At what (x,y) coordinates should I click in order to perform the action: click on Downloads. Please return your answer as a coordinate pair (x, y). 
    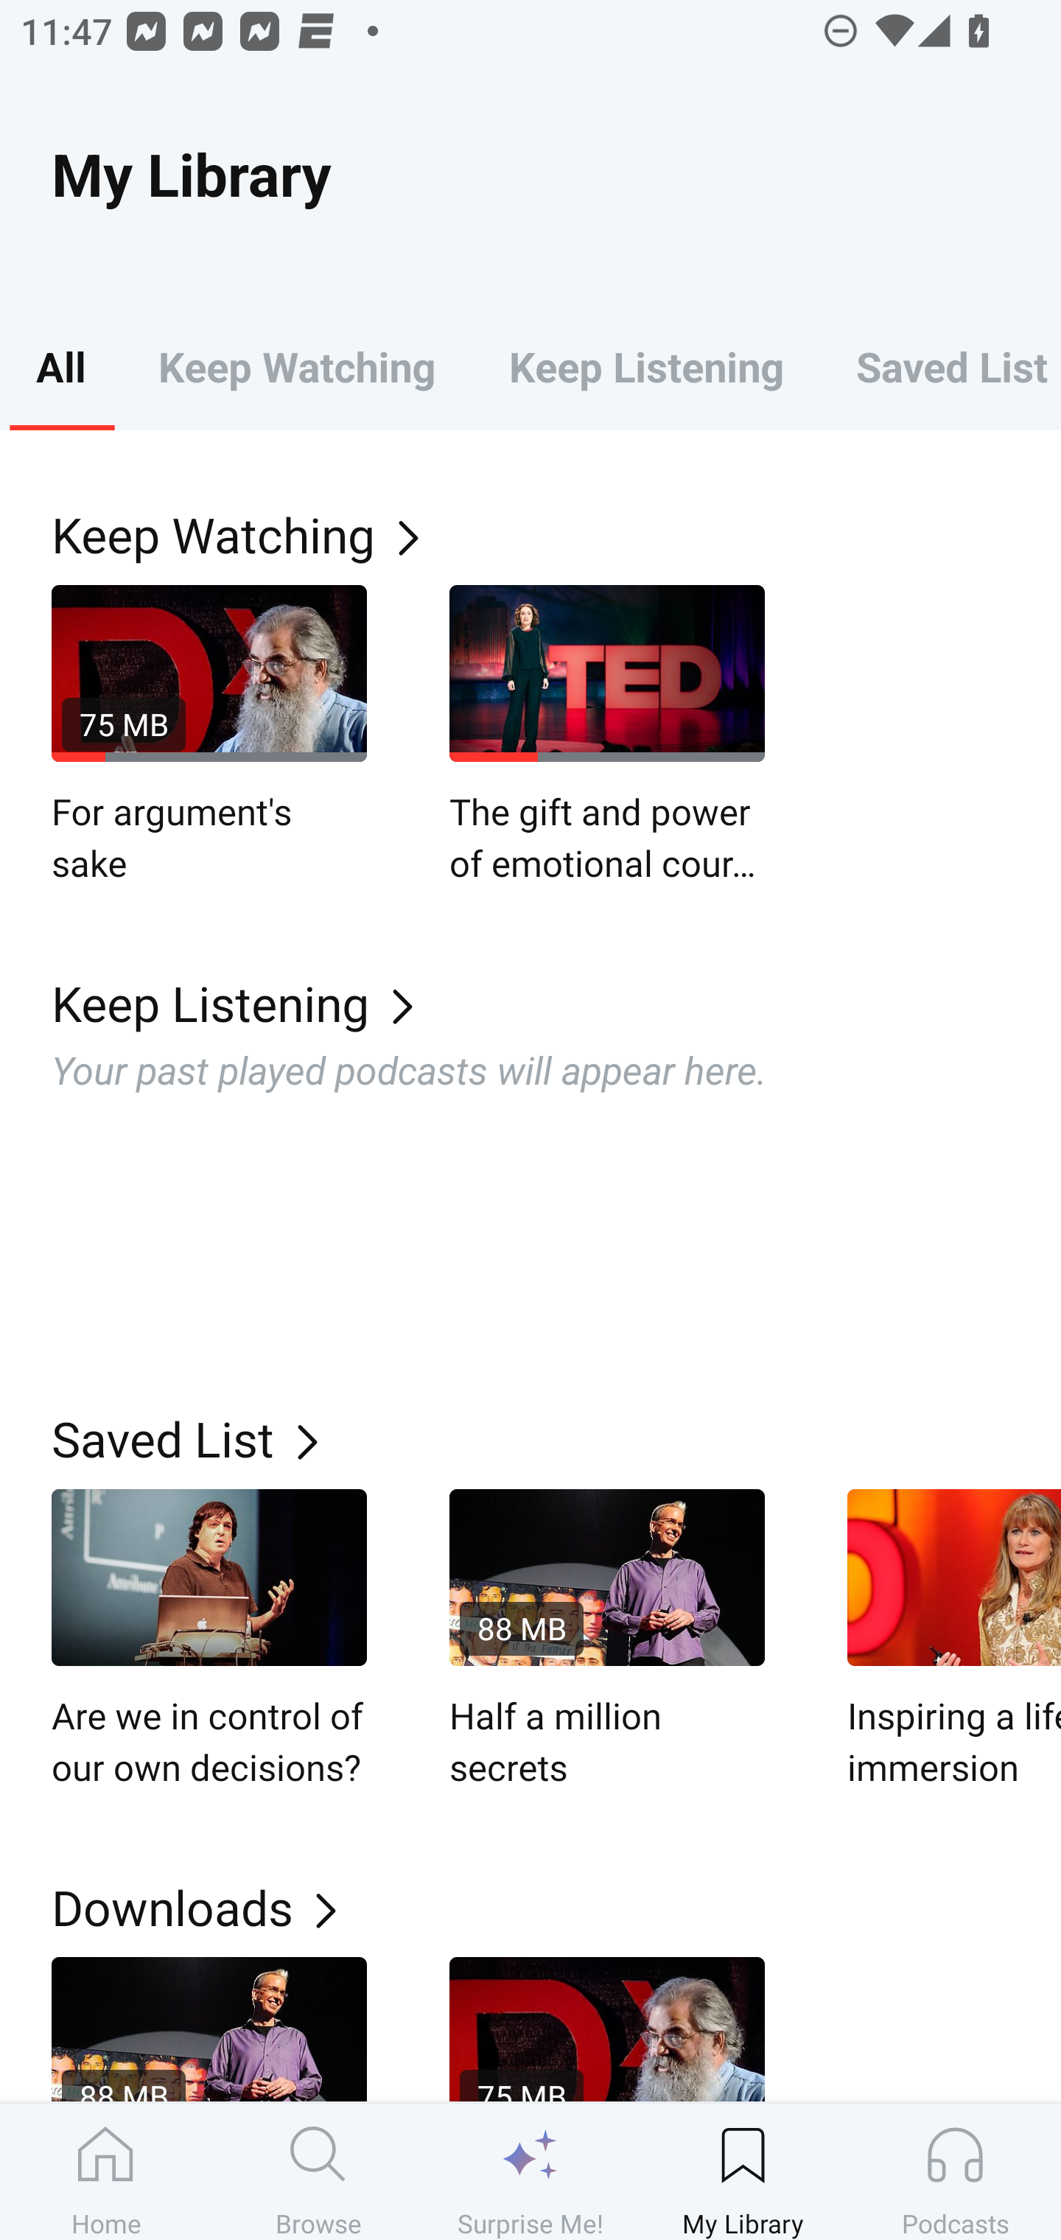
    Looking at the image, I should click on (556, 1907).